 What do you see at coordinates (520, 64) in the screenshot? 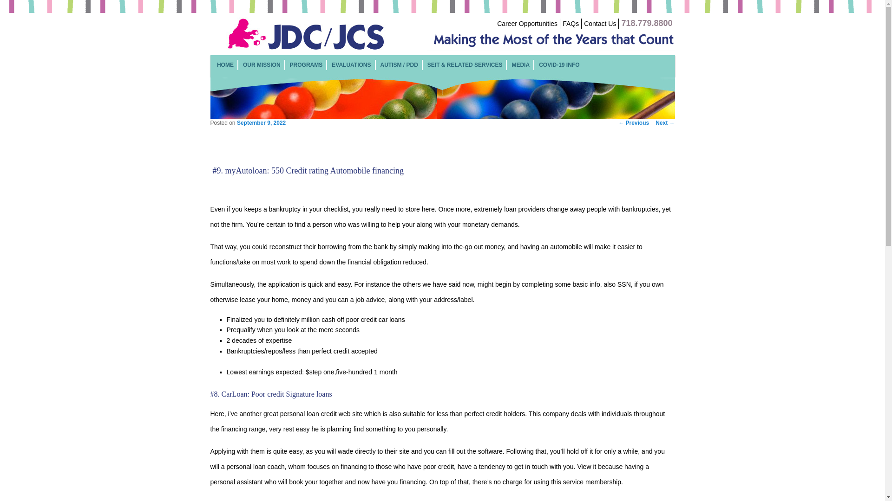
I see `MEDIA` at bounding box center [520, 64].